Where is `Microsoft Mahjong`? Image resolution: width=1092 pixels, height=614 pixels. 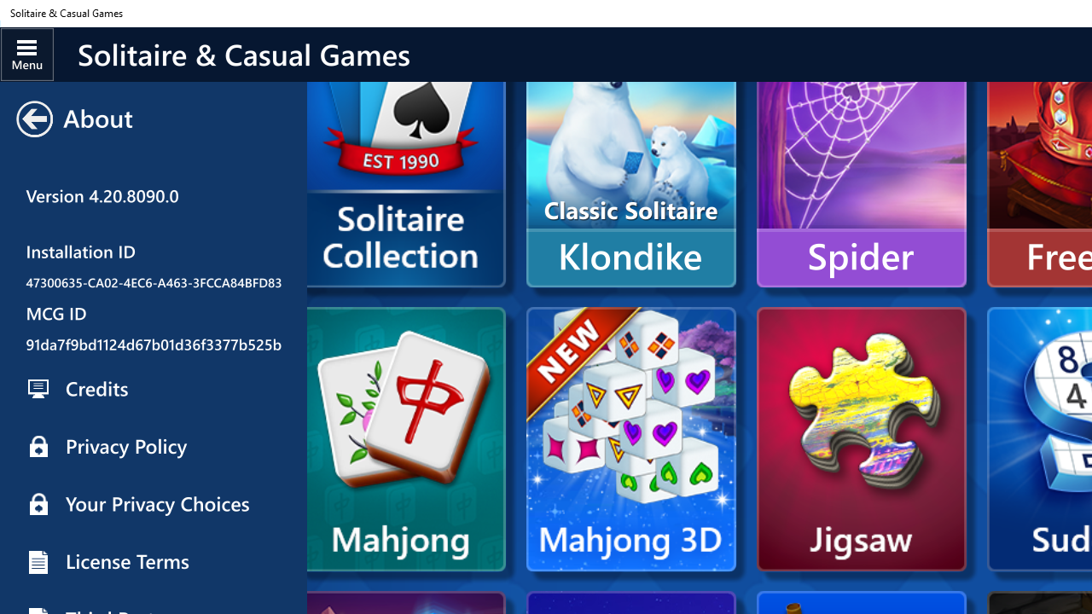 Microsoft Mahjong is located at coordinates (406, 439).